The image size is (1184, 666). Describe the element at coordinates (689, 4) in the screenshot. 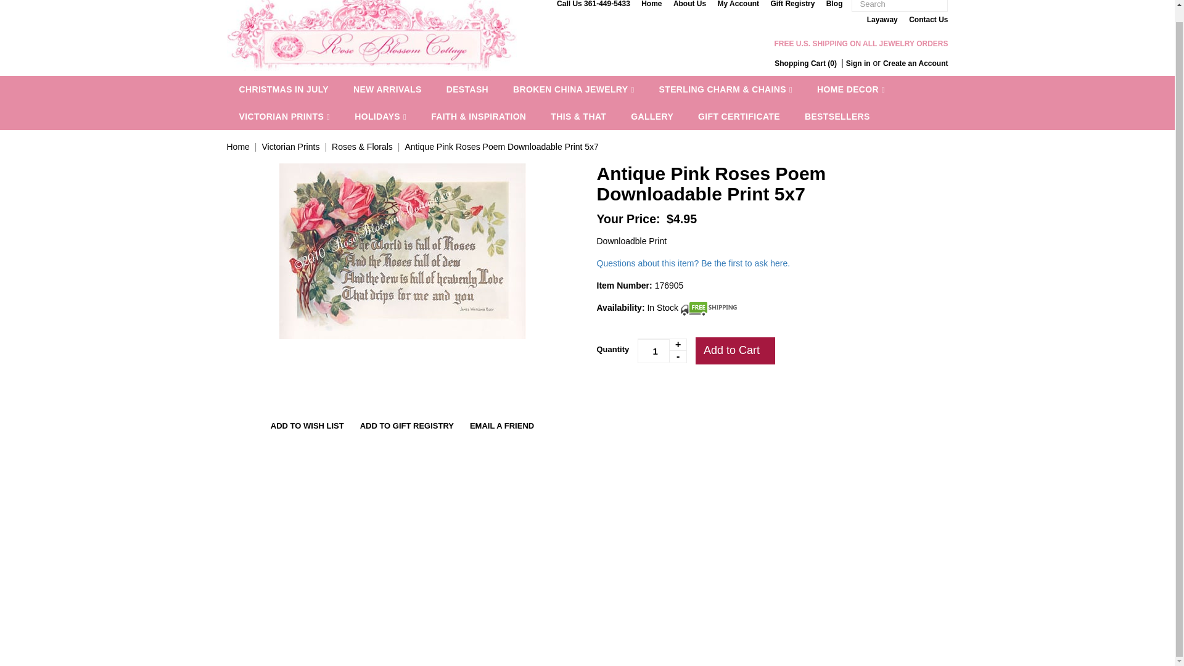

I see `About Us` at that location.